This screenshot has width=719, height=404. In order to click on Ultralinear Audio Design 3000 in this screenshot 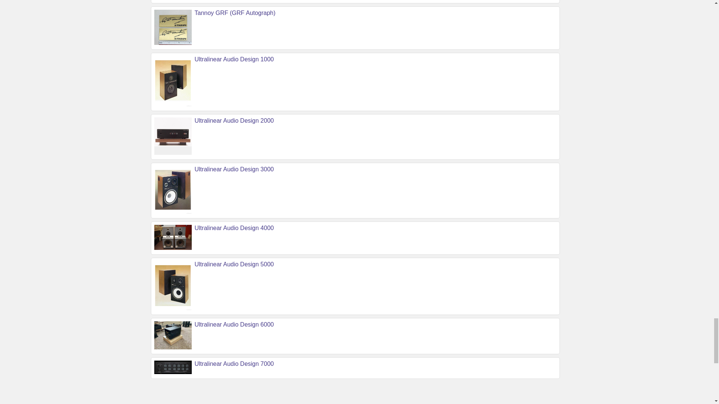, I will do `click(234, 169)`.